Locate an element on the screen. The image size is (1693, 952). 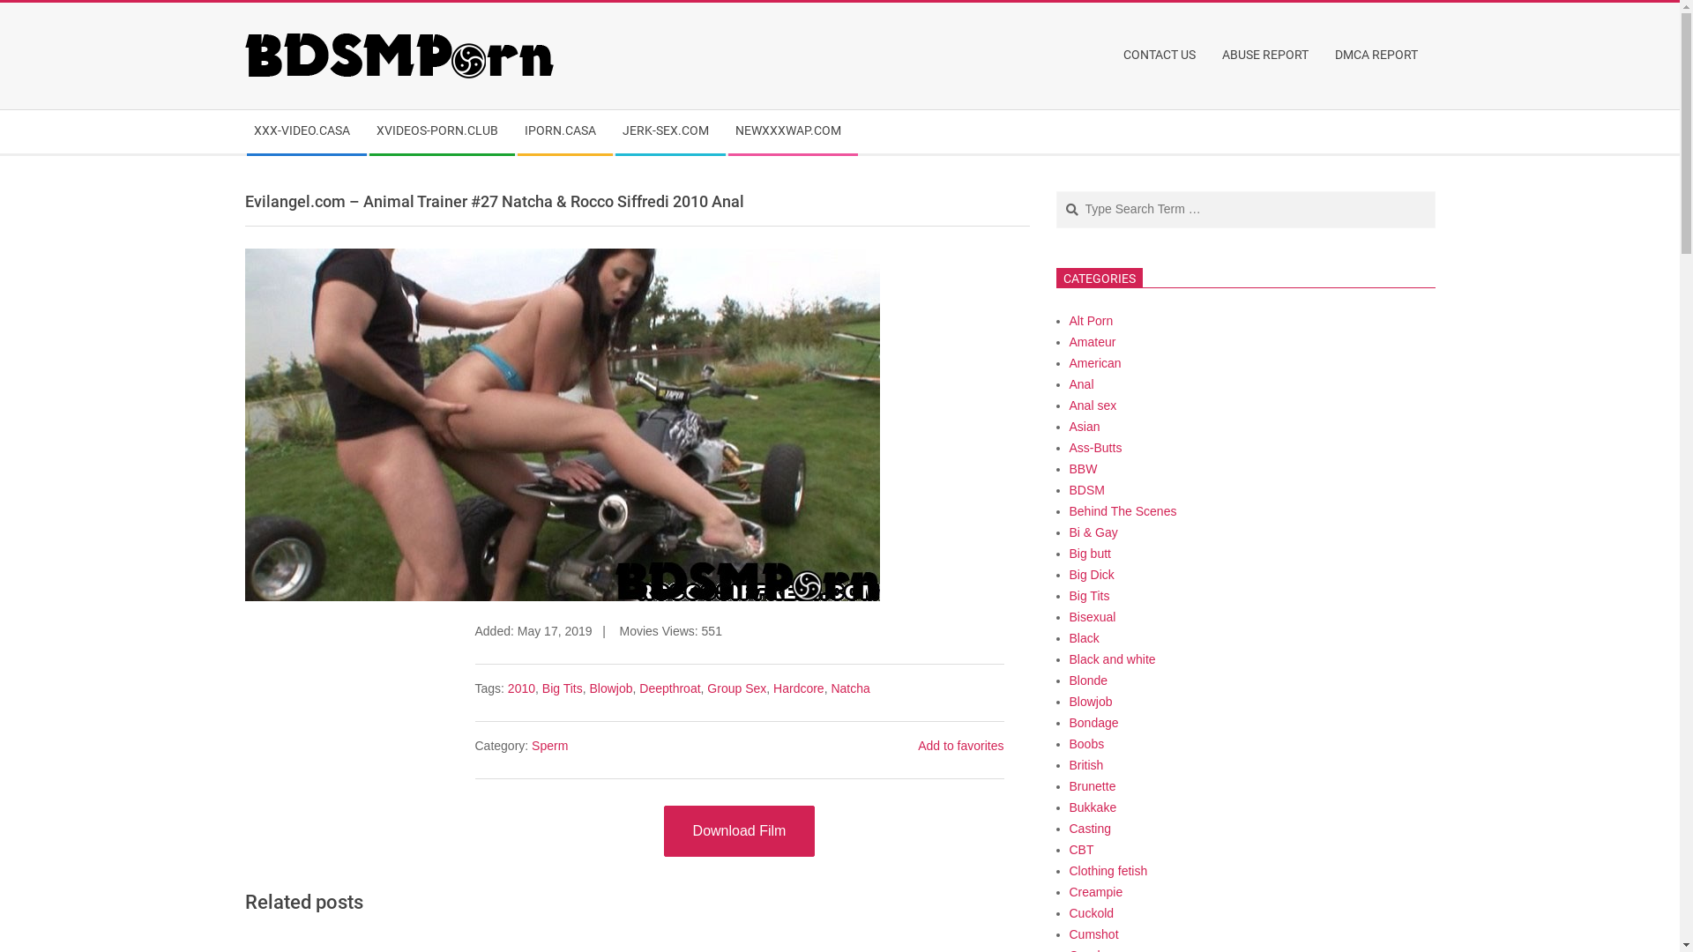
Blonde is located at coordinates (1088, 681).